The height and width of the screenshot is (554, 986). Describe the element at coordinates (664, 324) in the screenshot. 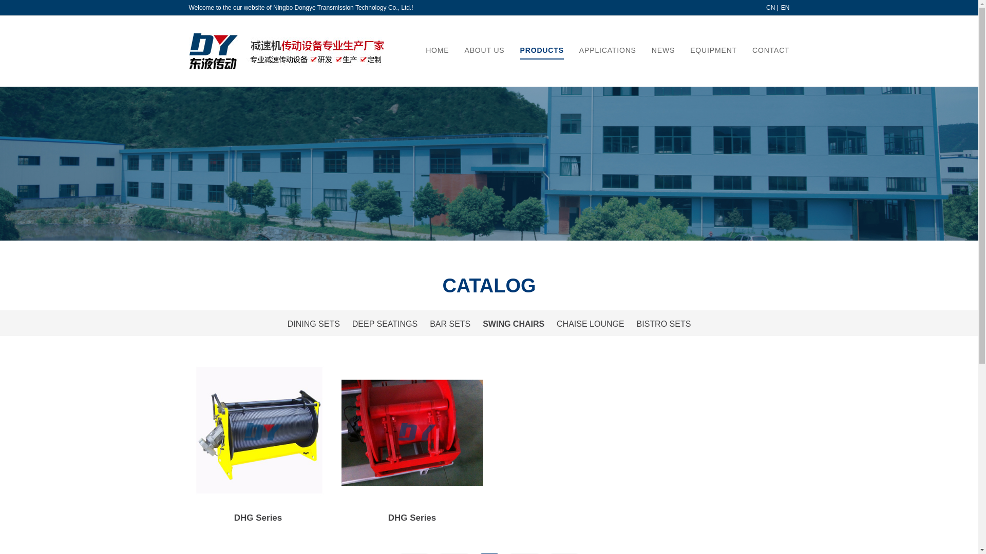

I see `BISTRO SETS` at that location.